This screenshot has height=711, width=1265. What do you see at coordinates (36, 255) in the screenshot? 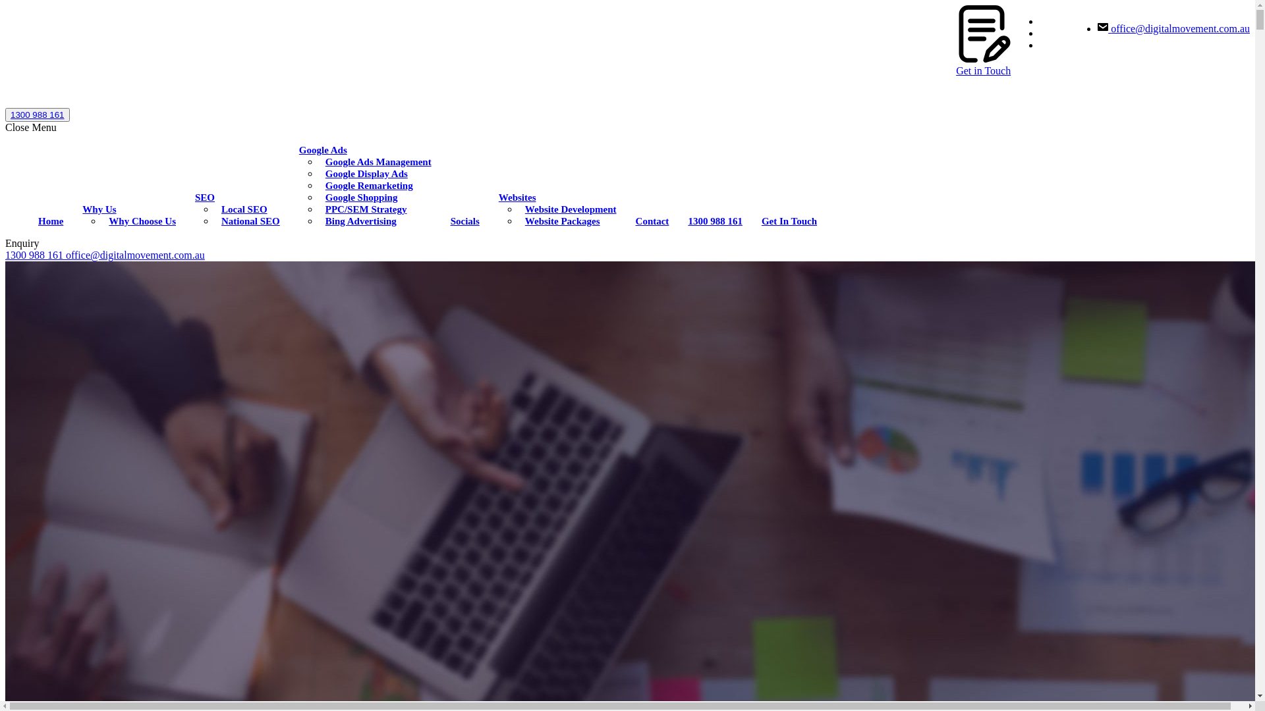
I see `1300 988 161` at bounding box center [36, 255].